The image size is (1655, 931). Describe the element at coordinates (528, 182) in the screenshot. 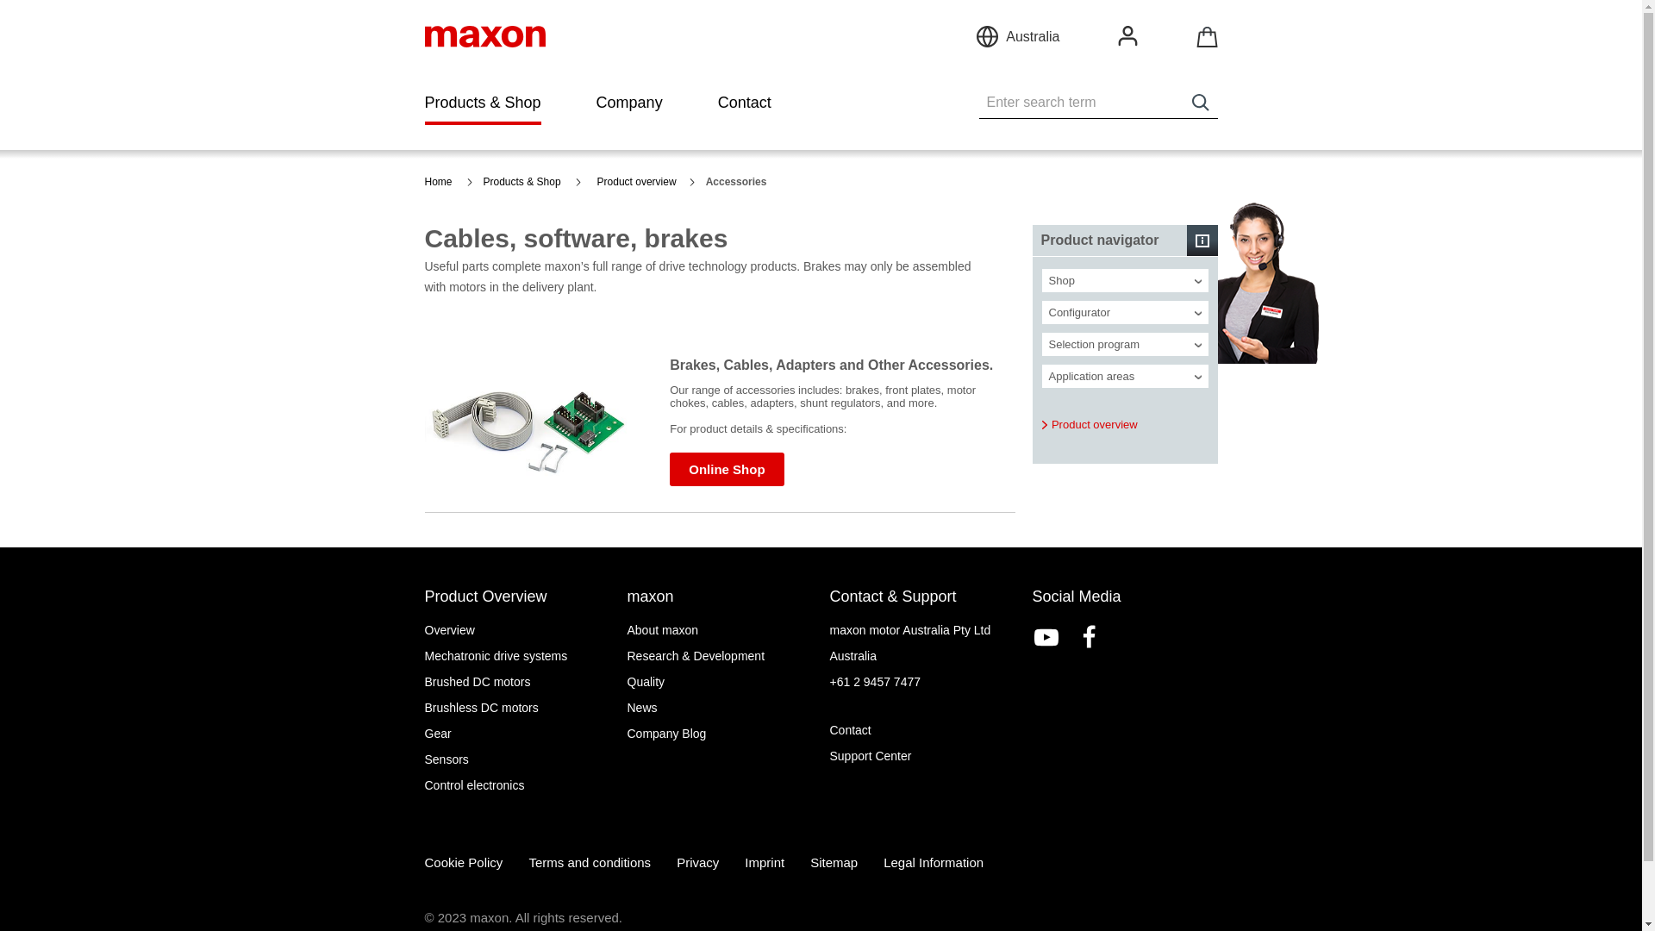

I see `Products & Shop` at that location.